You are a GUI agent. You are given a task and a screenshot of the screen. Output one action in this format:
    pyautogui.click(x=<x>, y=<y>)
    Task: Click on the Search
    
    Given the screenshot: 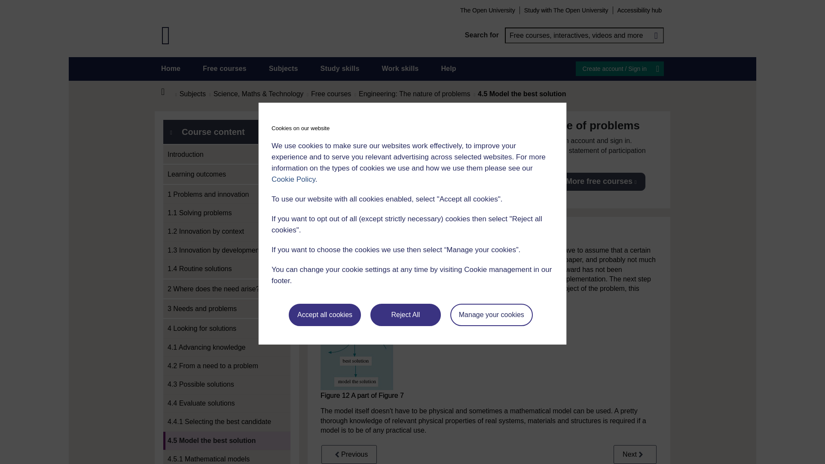 What is the action you would take?
    pyautogui.click(x=656, y=35)
    